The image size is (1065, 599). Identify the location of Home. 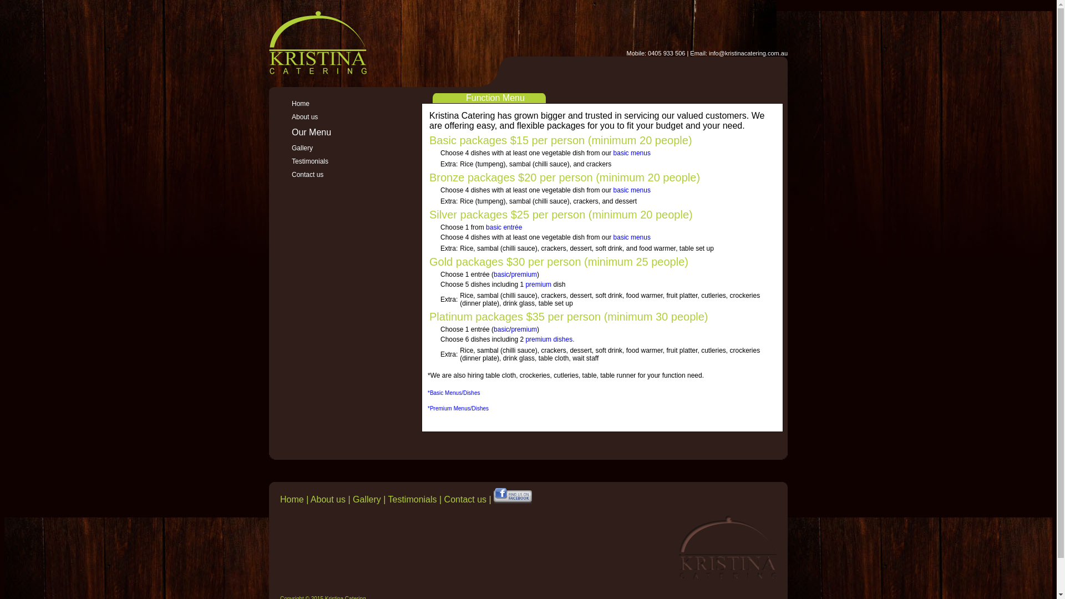
(292, 499).